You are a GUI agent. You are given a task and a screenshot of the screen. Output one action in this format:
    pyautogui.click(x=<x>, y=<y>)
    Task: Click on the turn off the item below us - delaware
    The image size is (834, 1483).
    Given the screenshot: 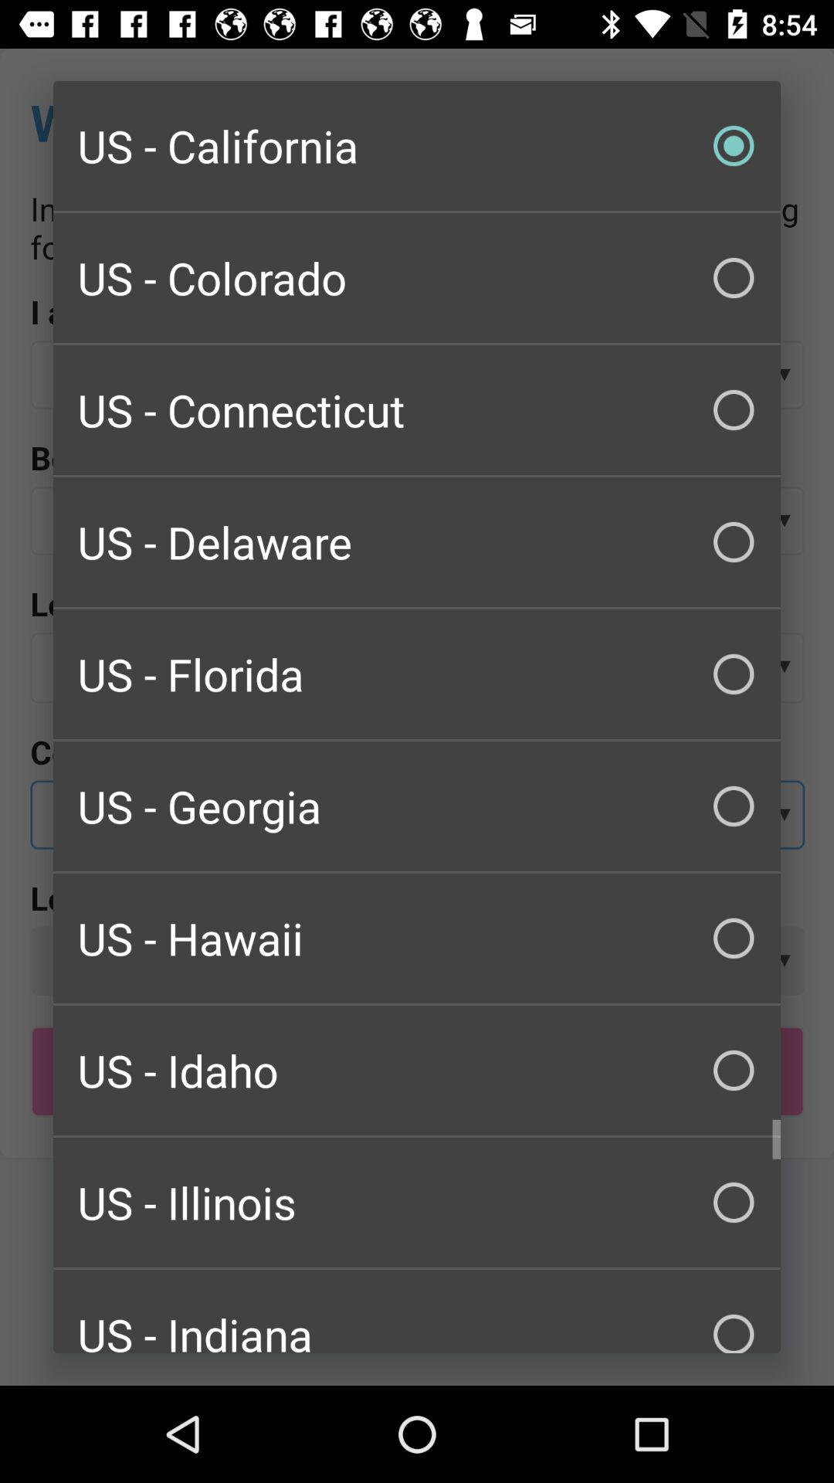 What is the action you would take?
    pyautogui.click(x=417, y=674)
    